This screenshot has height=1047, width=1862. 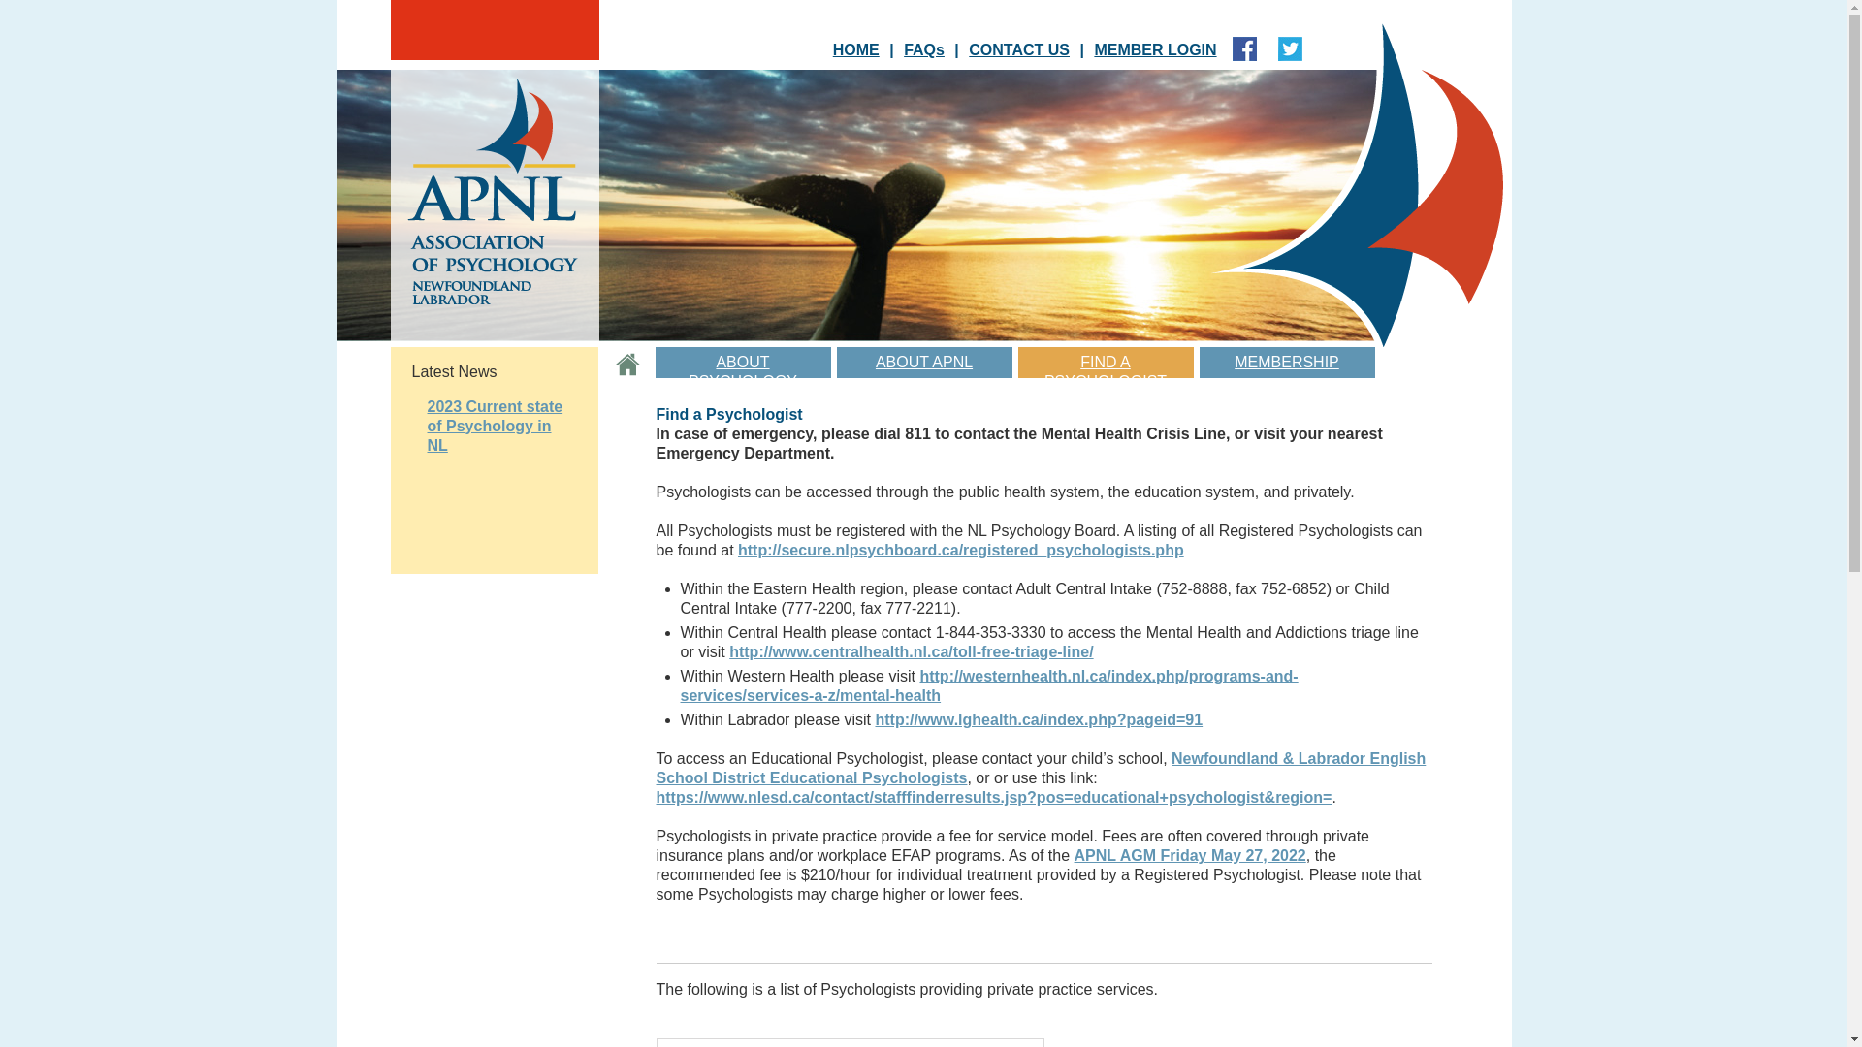 I want to click on MEMBER LOGIN, so click(x=1155, y=50).